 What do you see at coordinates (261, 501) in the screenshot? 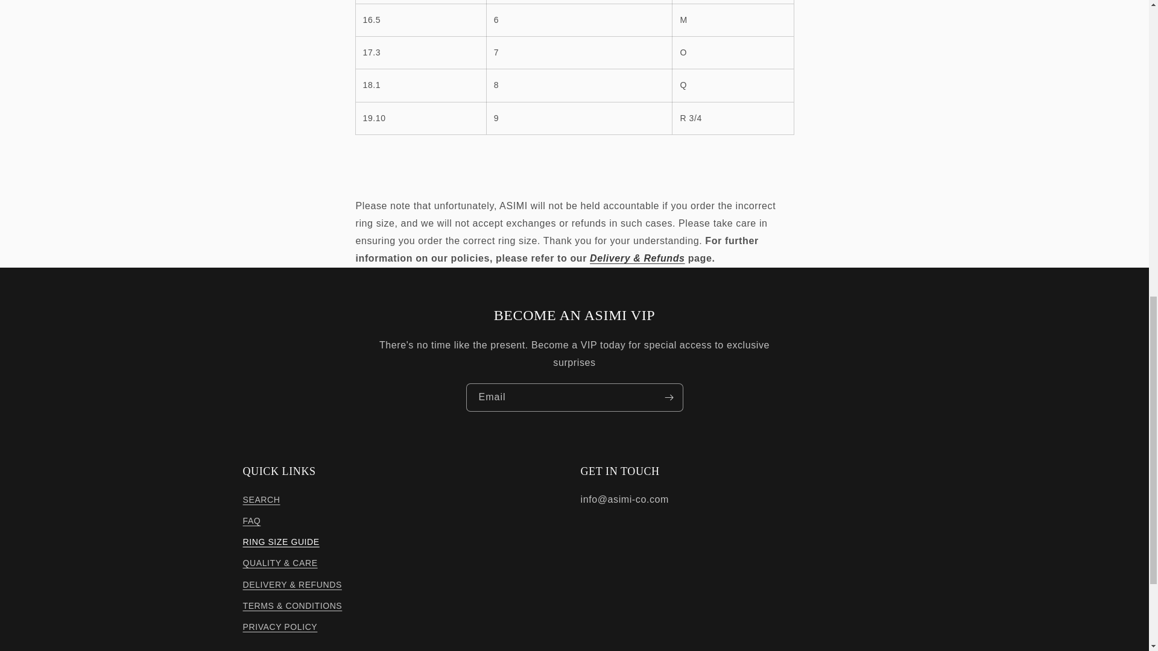
I see `SEARCH` at bounding box center [261, 501].